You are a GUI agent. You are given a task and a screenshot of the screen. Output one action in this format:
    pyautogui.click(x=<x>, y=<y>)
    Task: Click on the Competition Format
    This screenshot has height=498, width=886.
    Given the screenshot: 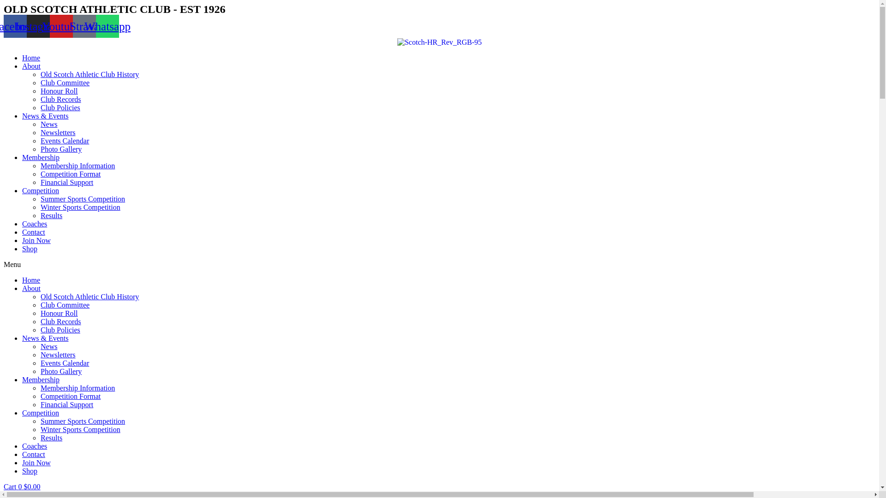 What is the action you would take?
    pyautogui.click(x=71, y=397)
    